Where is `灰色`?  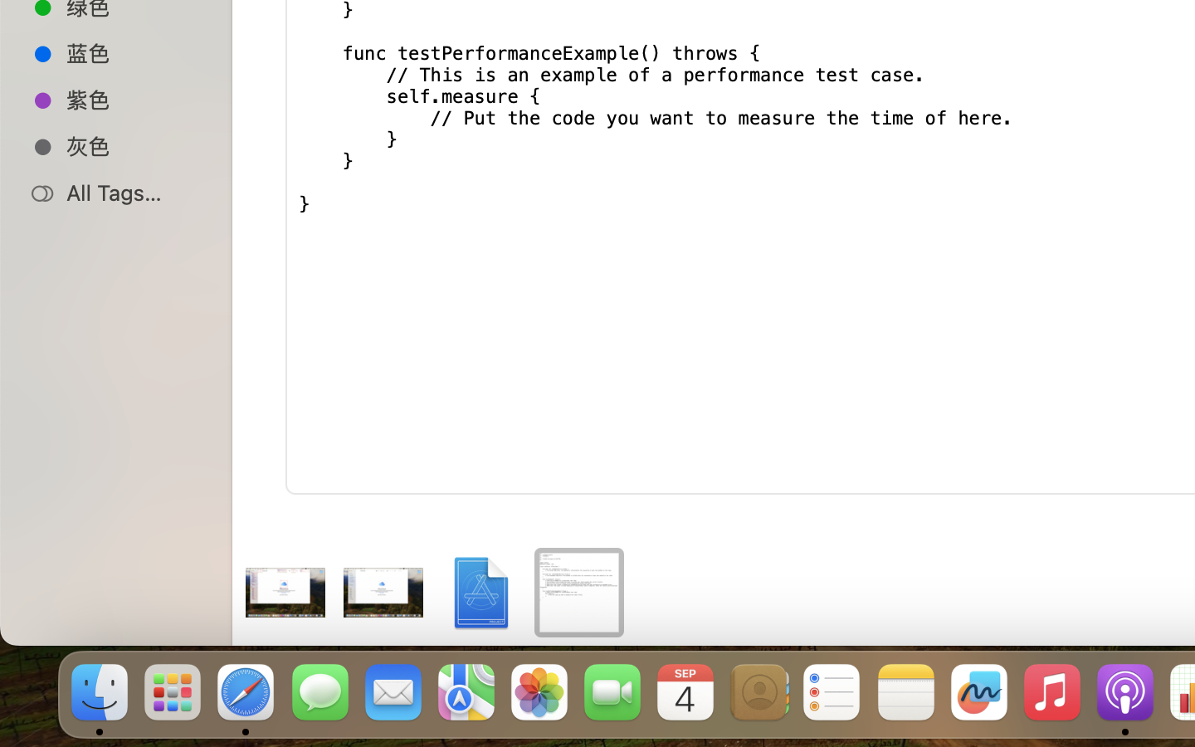
灰色 is located at coordinates (134, 146).